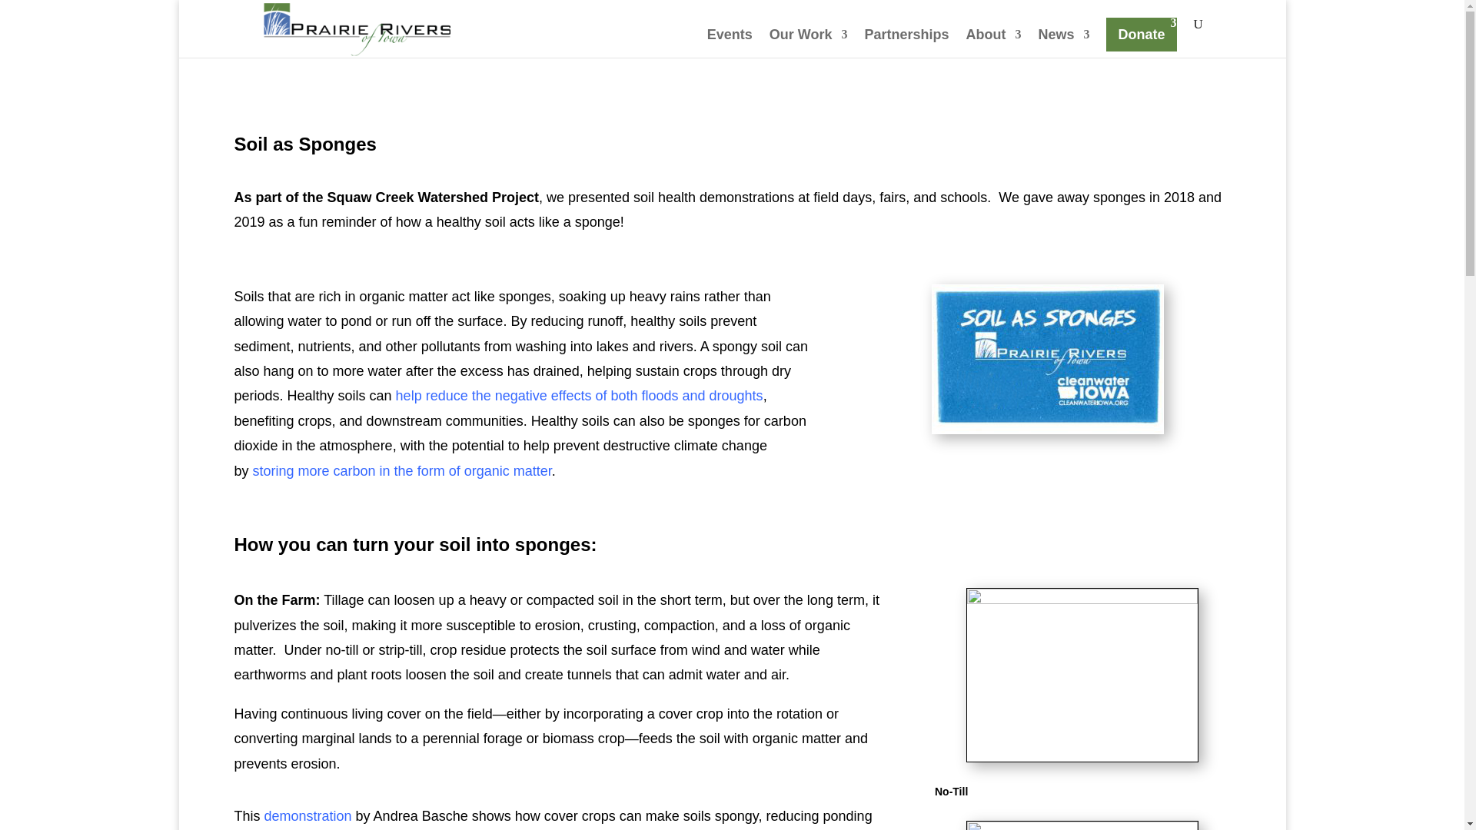  Describe the element at coordinates (1141, 34) in the screenshot. I see `Donate` at that location.